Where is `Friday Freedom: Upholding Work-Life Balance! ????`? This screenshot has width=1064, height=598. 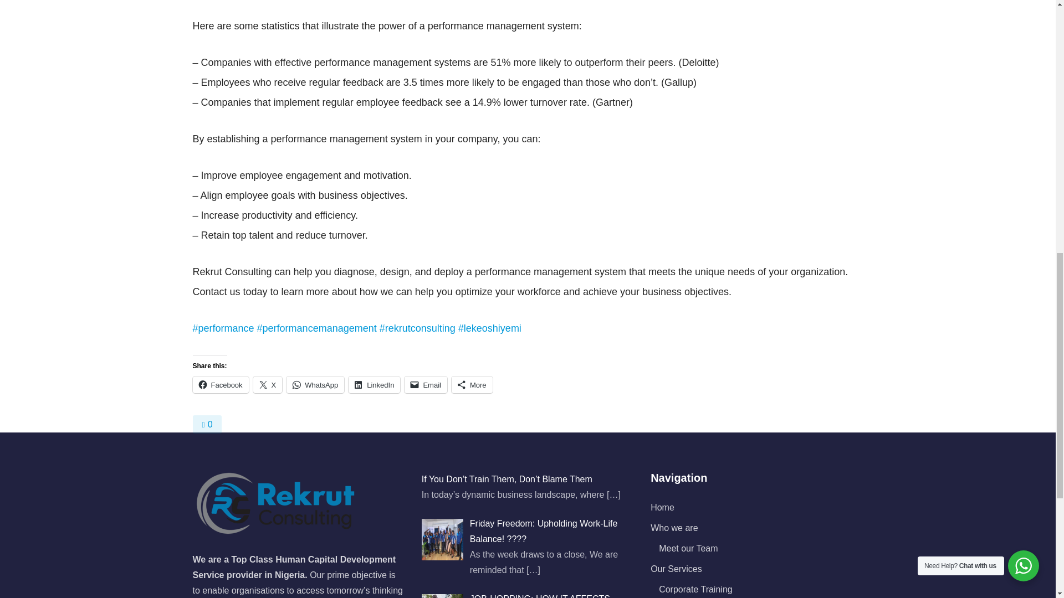 Friday Freedom: Upholding Work-Life Balance! ???? is located at coordinates (543, 531).